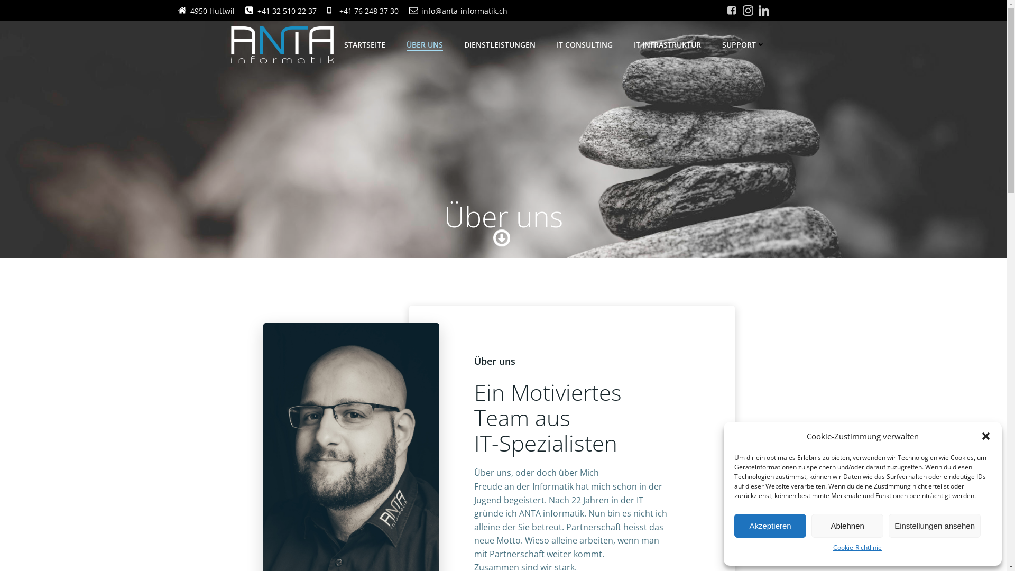  Describe the element at coordinates (458, 11) in the screenshot. I see `info@anta-informatik.ch` at that location.